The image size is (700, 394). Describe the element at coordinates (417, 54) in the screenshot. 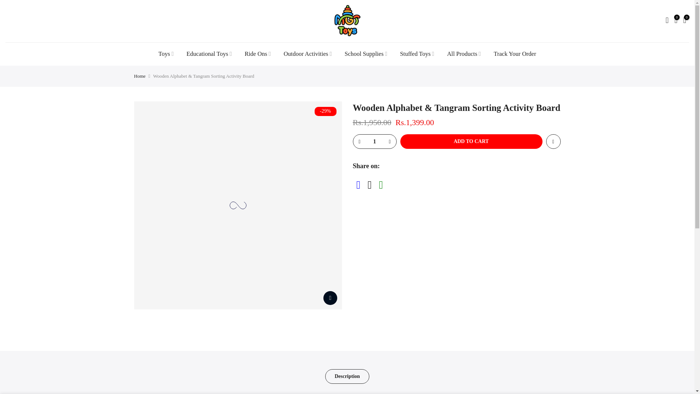

I see `Stuffed Toys` at that location.